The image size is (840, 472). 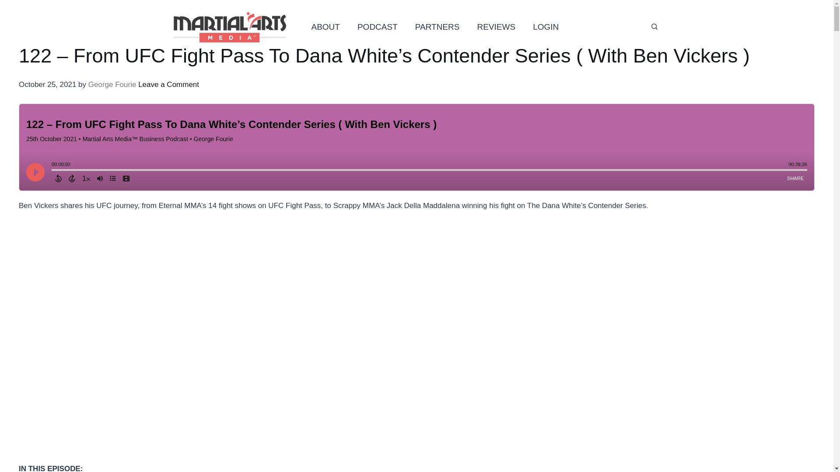 What do you see at coordinates (496, 27) in the screenshot?
I see `REVIEWS` at bounding box center [496, 27].